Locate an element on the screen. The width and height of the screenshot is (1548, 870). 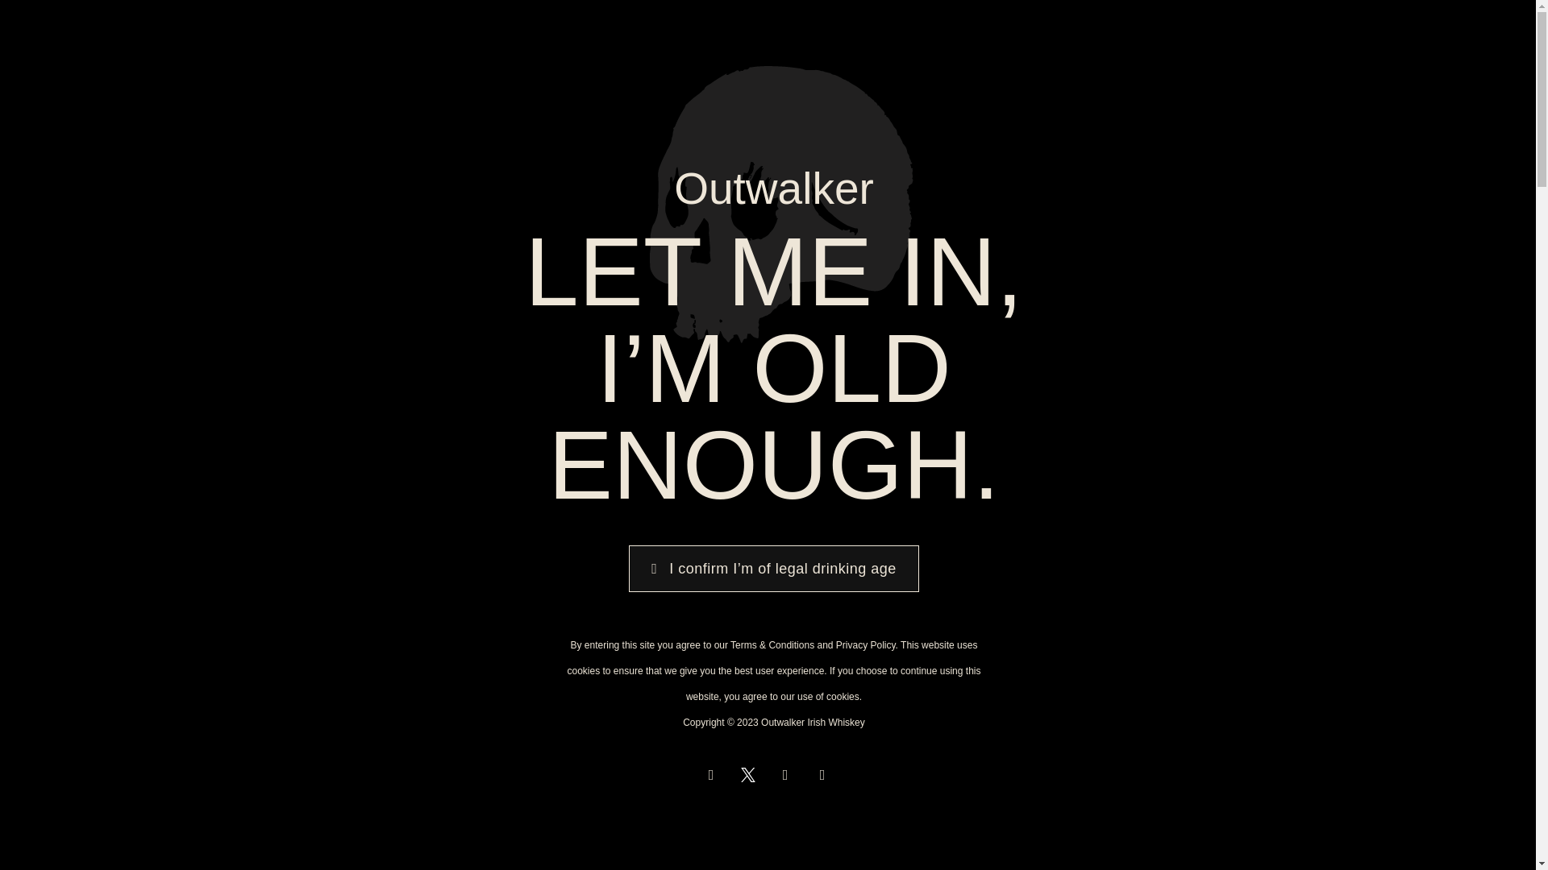
OUTWALKER is located at coordinates (406, 39).